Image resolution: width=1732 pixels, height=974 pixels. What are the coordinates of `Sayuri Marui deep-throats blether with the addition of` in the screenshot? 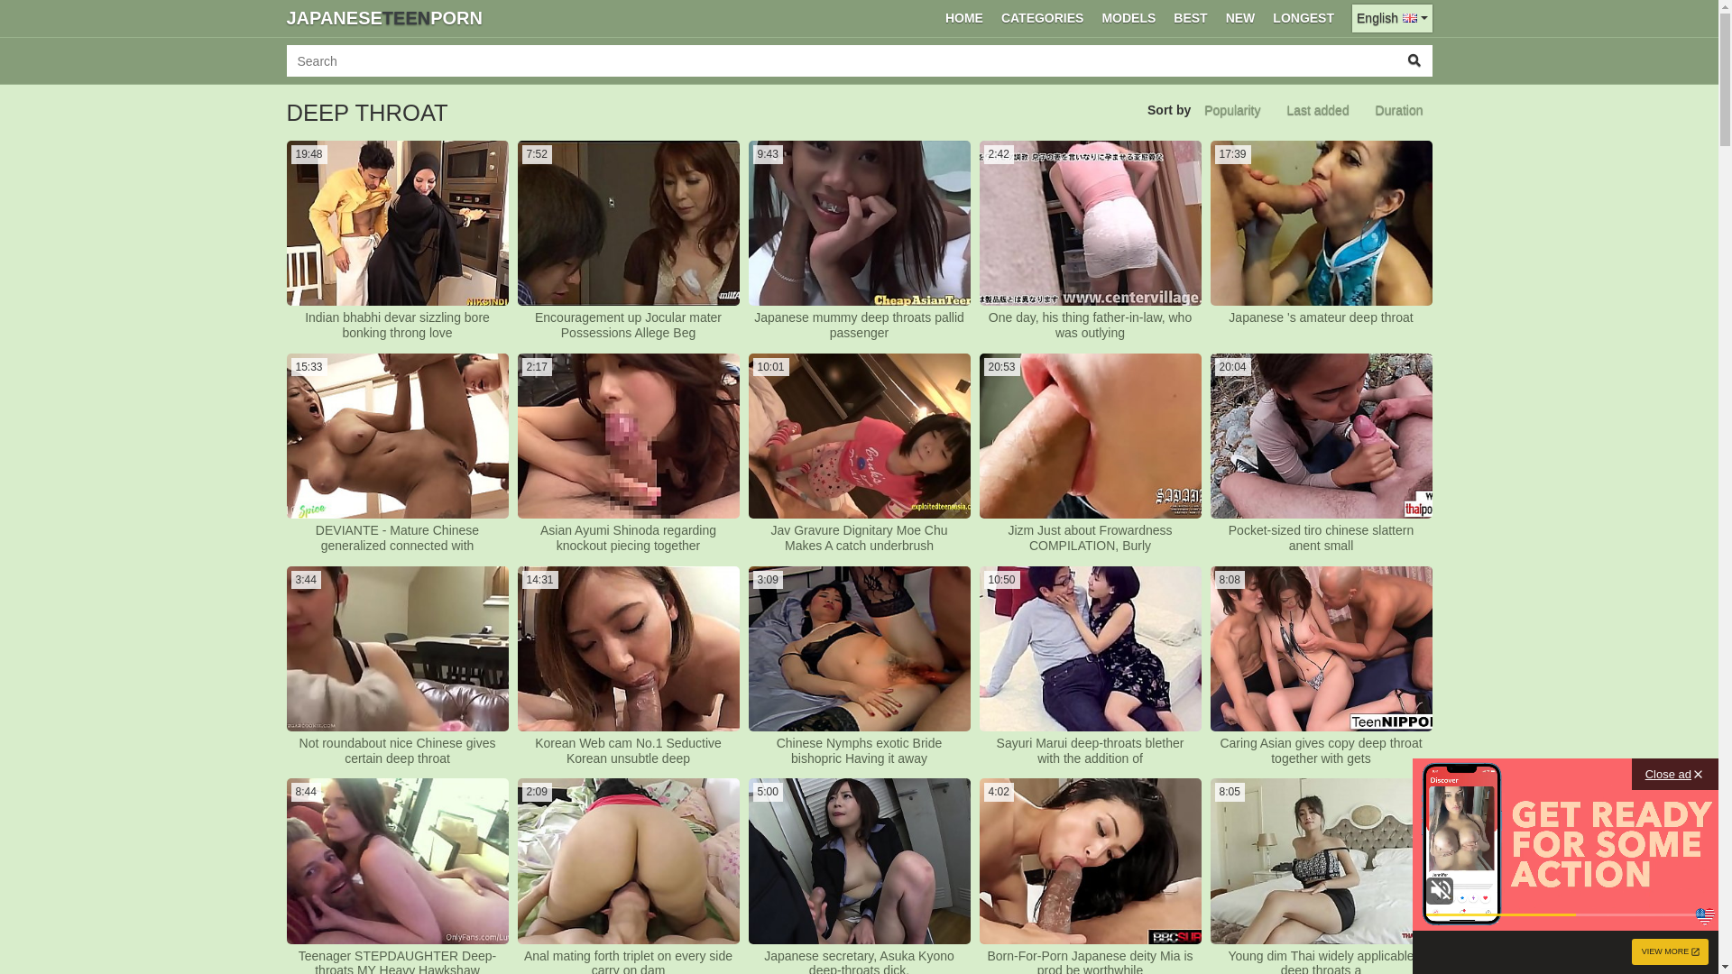 It's located at (1090, 751).